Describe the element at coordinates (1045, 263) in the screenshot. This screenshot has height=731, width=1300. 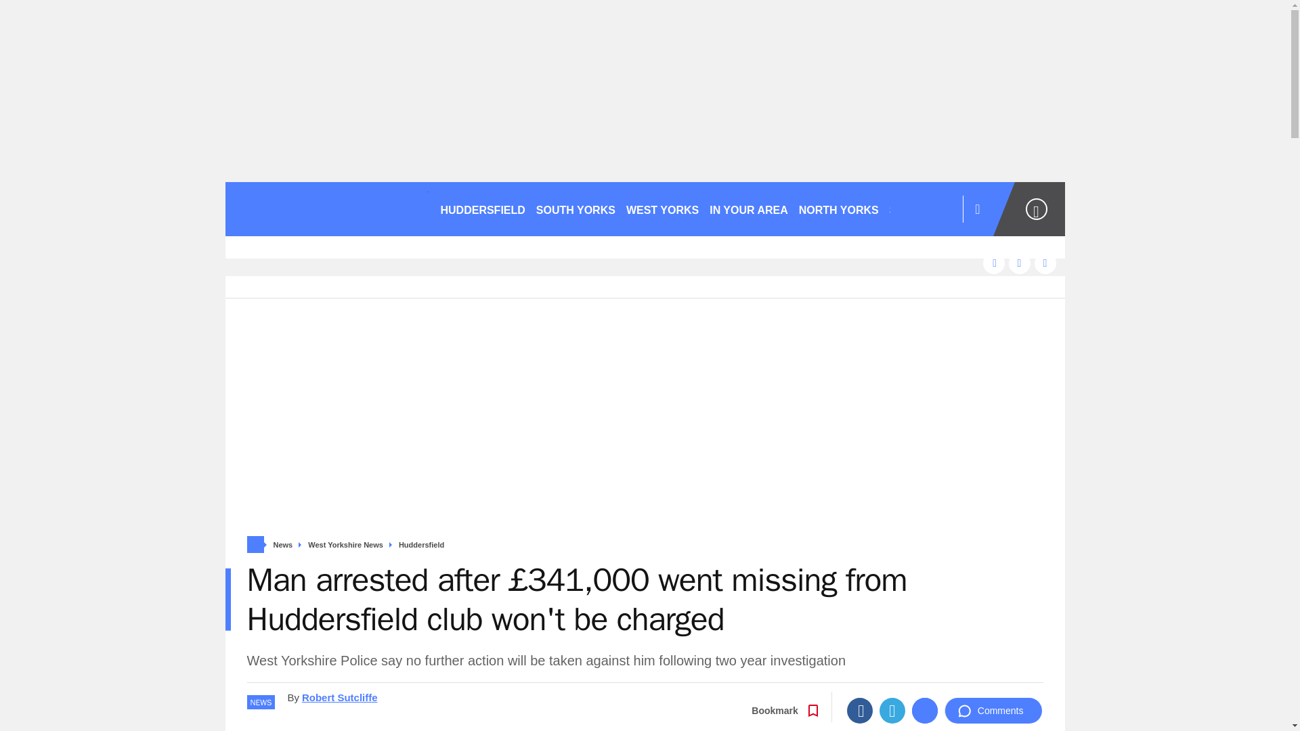
I see `instagram` at that location.